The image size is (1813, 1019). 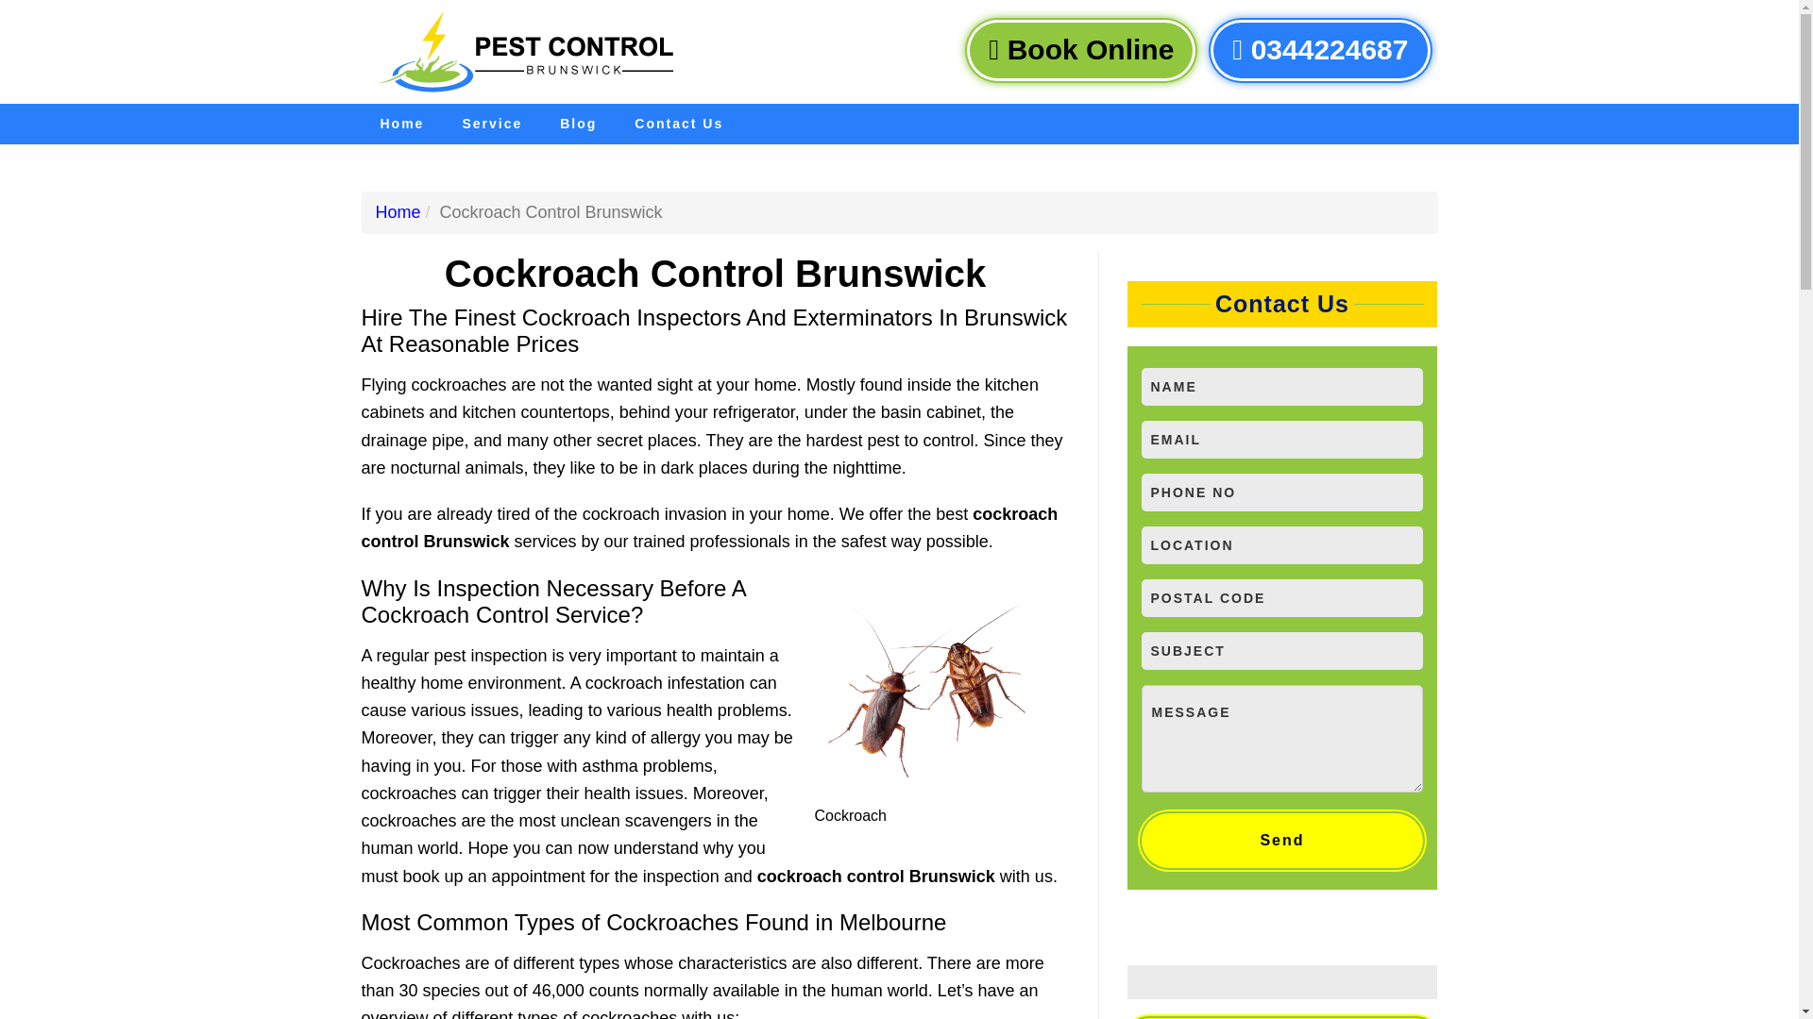 What do you see at coordinates (1080, 50) in the screenshot?
I see `Book Online` at bounding box center [1080, 50].